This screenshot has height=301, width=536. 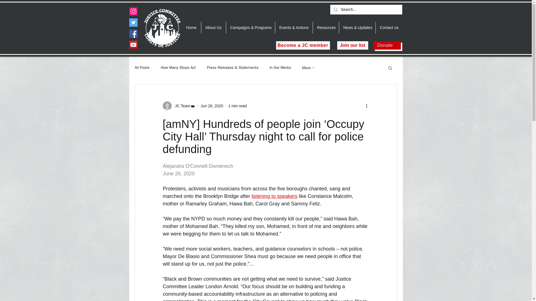 I want to click on Resources, so click(x=326, y=27).